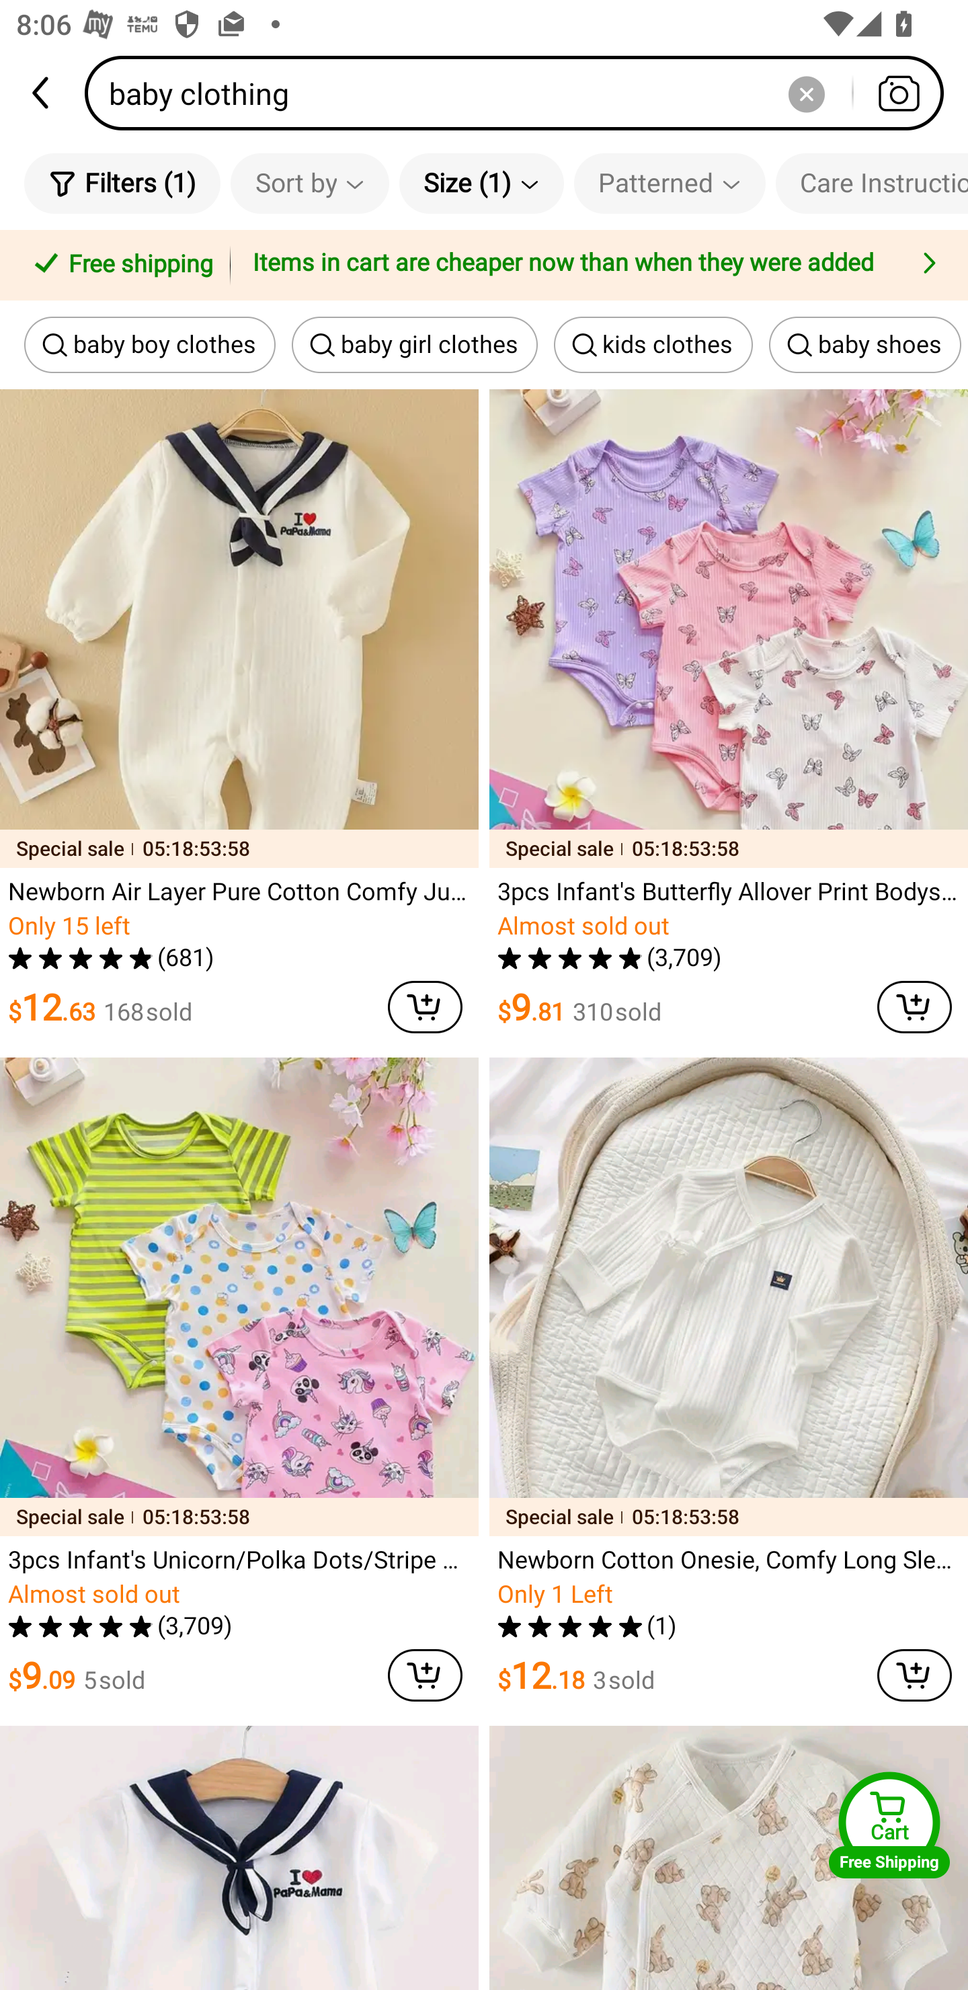  What do you see at coordinates (150, 345) in the screenshot?
I see `baby boy clothes` at bounding box center [150, 345].